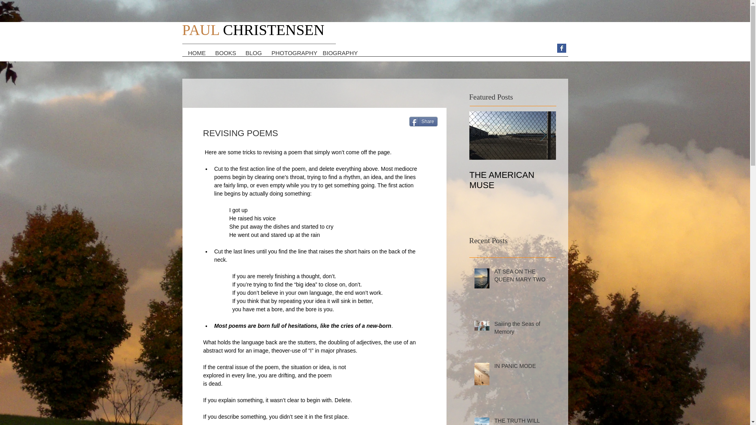 The image size is (756, 425). I want to click on BOOKS, so click(224, 55).